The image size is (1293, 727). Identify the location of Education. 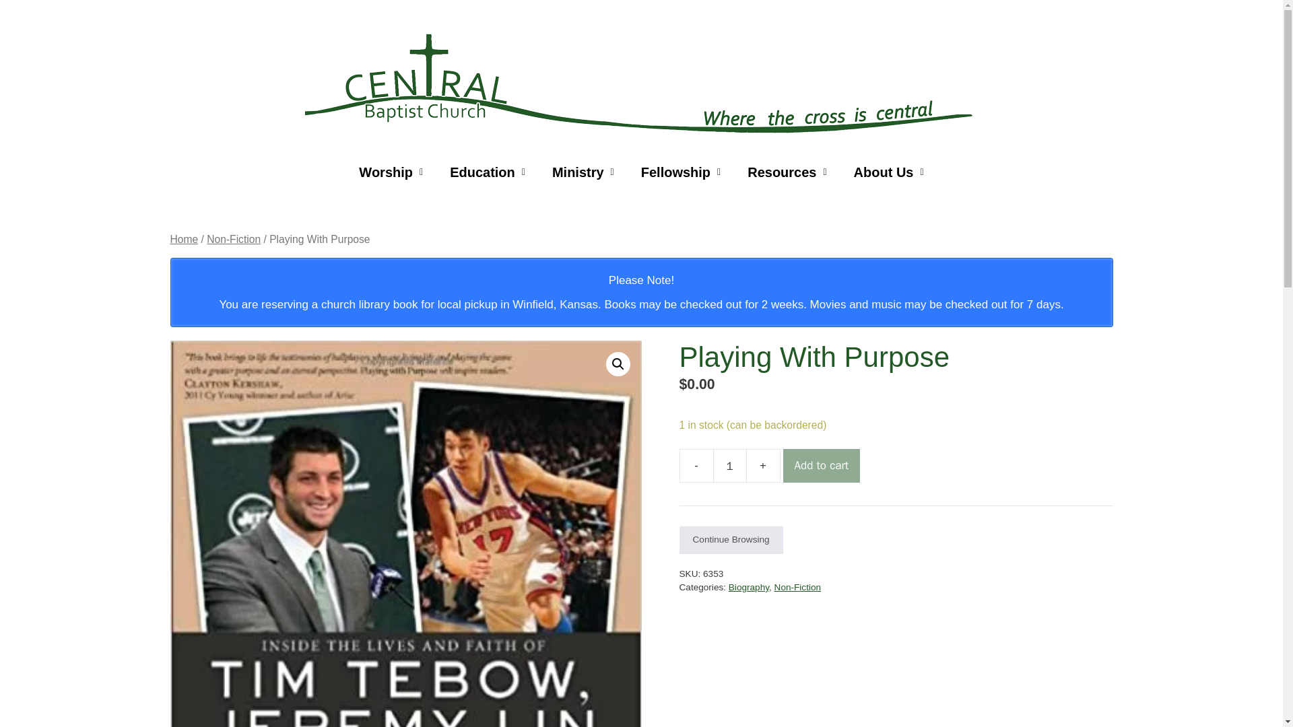
(488, 172).